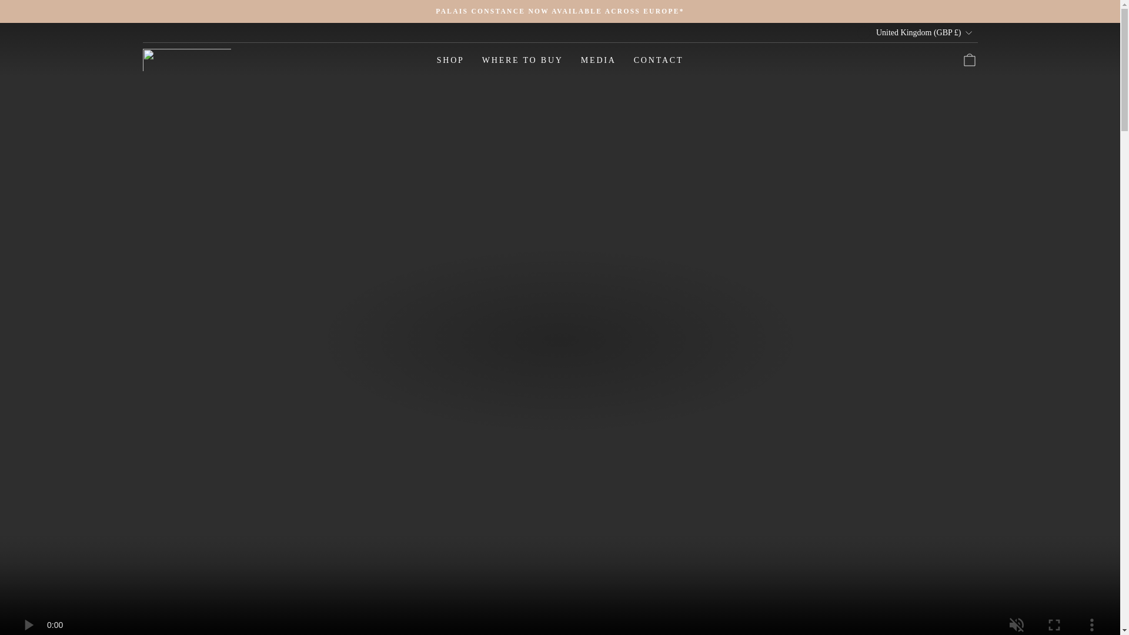 Image resolution: width=1129 pixels, height=635 pixels. Describe the element at coordinates (659, 60) in the screenshot. I see `CONTACT` at that location.